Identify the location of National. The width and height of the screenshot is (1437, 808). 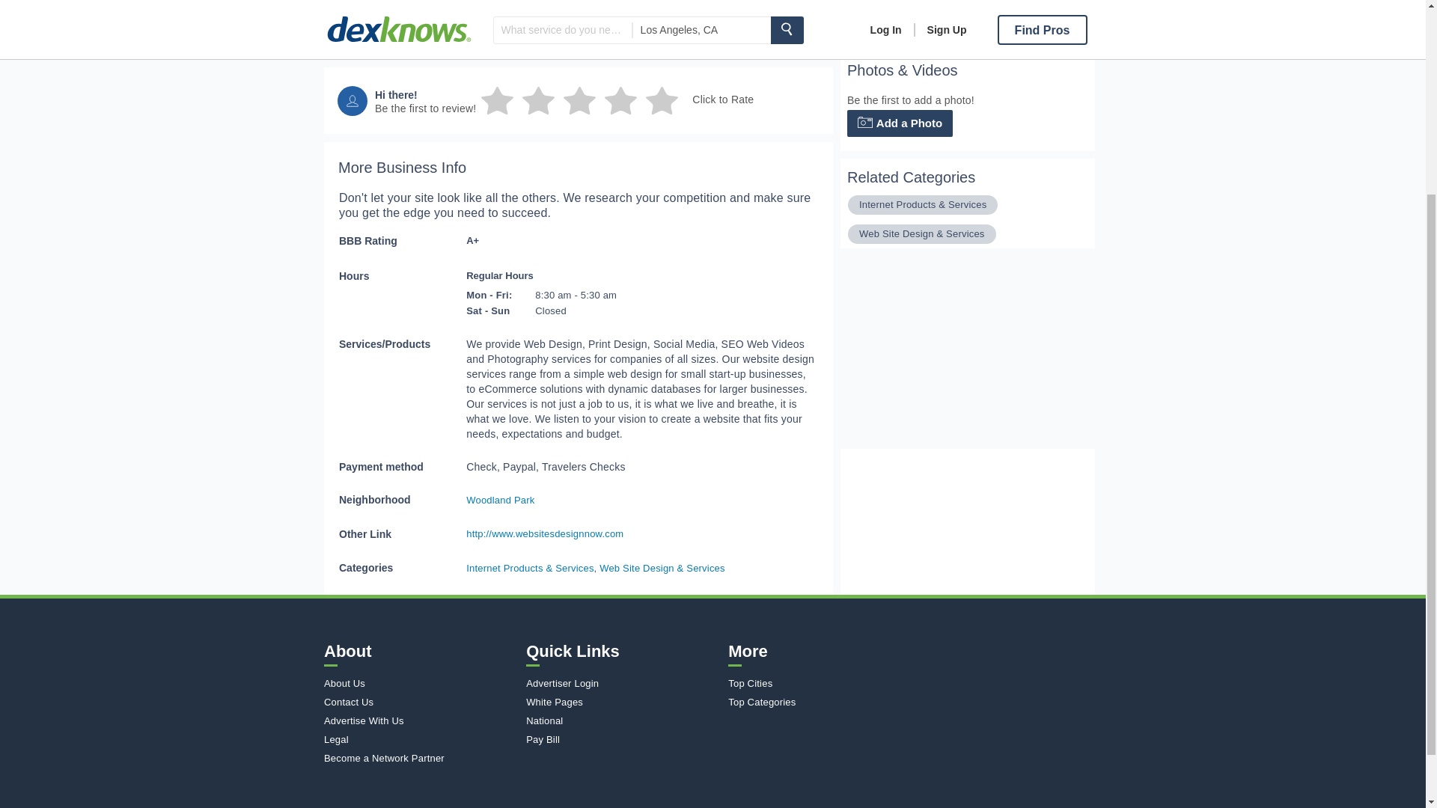
(623, 720).